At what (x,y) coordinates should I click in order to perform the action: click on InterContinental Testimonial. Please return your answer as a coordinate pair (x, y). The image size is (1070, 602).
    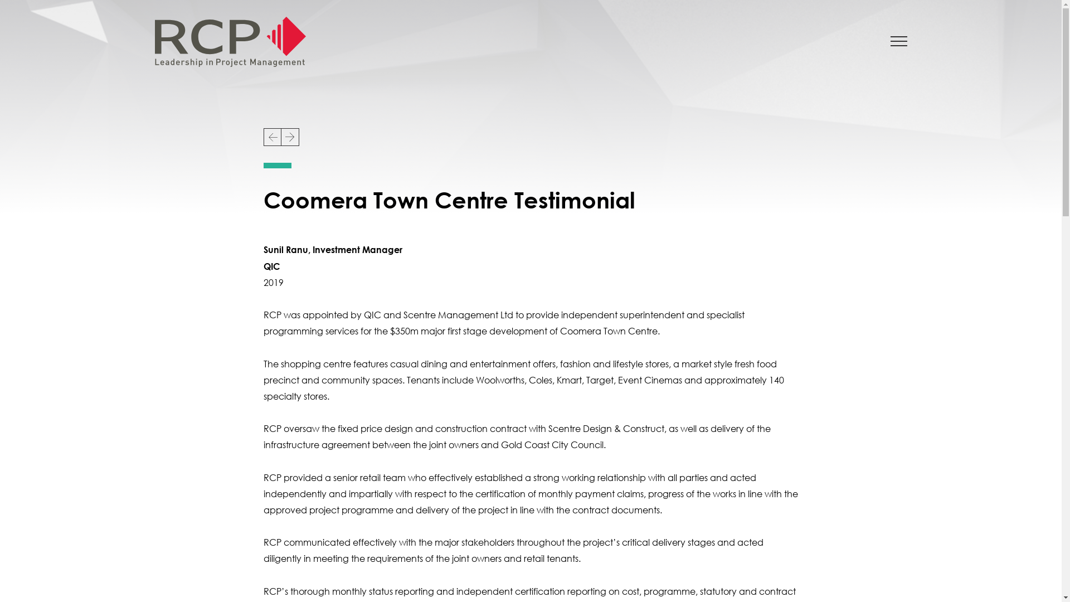
    Looking at the image, I should click on (290, 137).